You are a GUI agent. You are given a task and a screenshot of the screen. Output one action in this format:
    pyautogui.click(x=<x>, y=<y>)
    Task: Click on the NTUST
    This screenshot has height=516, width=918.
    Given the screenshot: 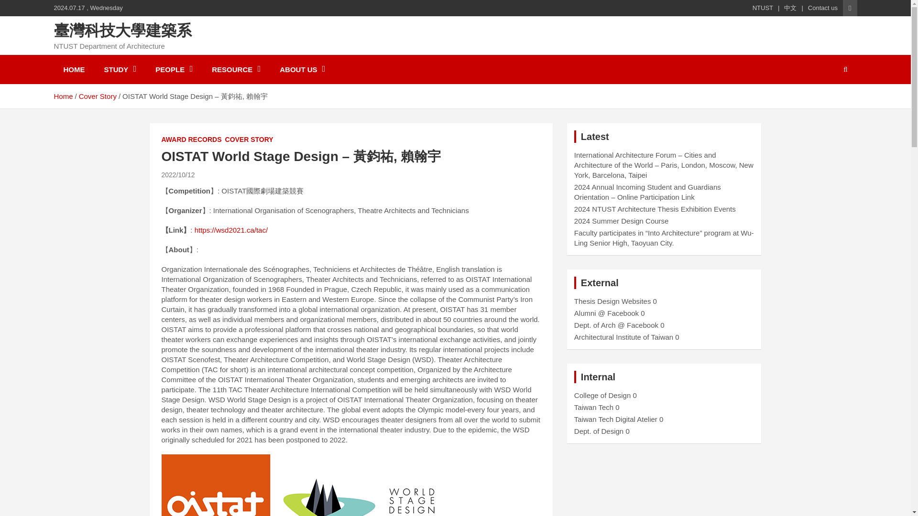 What is the action you would take?
    pyautogui.click(x=763, y=8)
    